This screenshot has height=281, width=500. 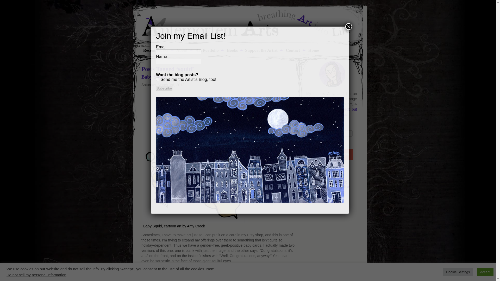 I want to click on    Recent Works, so click(x=154, y=50).